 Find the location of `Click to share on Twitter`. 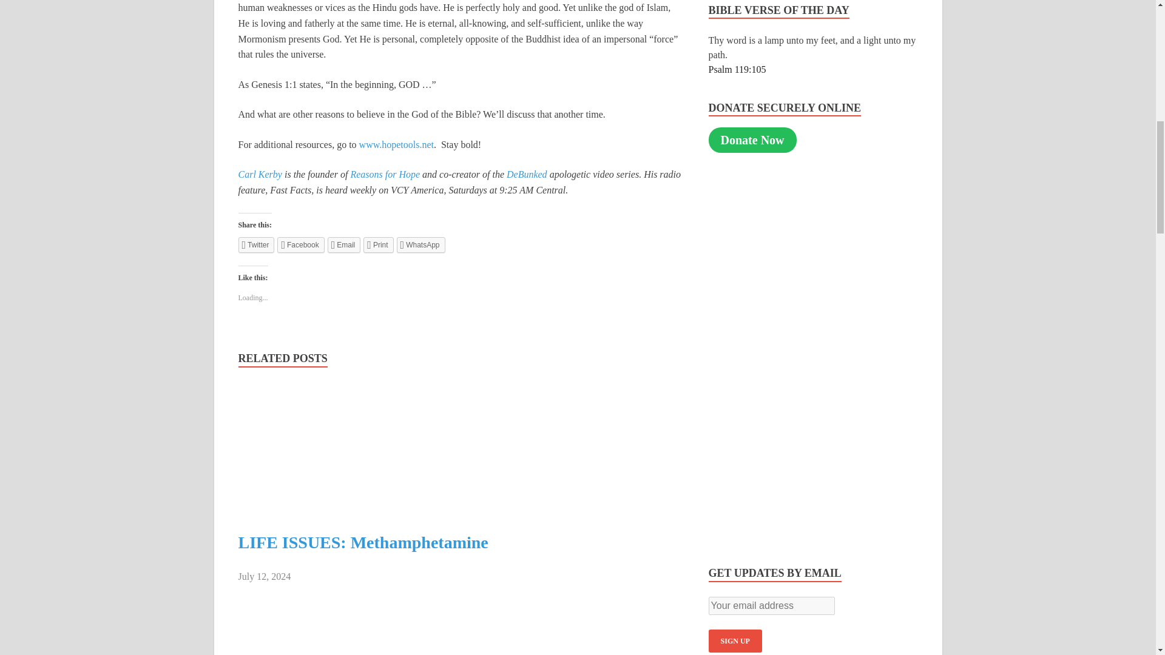

Click to share on Twitter is located at coordinates (255, 244).